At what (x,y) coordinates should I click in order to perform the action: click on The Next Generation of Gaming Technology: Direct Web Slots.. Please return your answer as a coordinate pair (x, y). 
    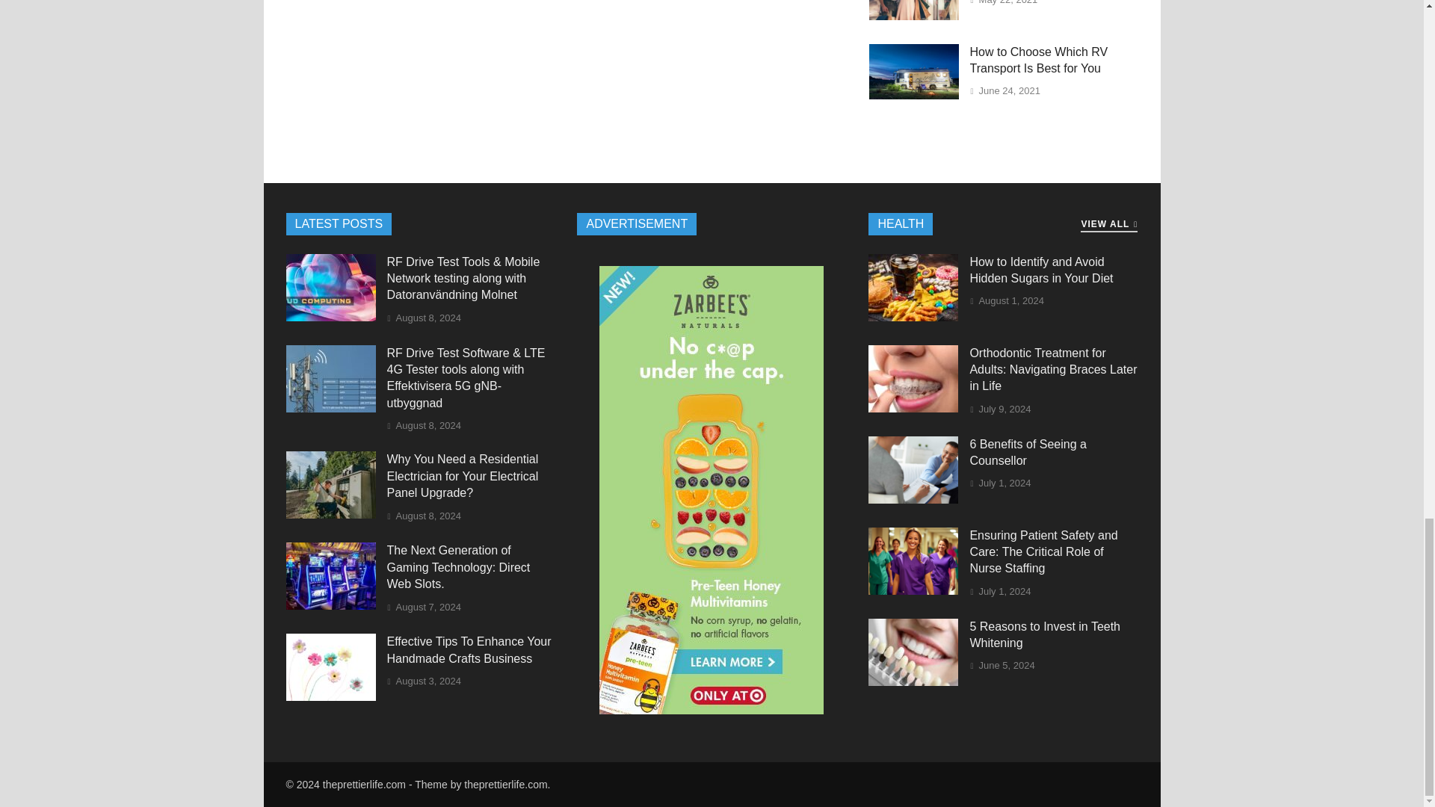
    Looking at the image, I should click on (330, 605).